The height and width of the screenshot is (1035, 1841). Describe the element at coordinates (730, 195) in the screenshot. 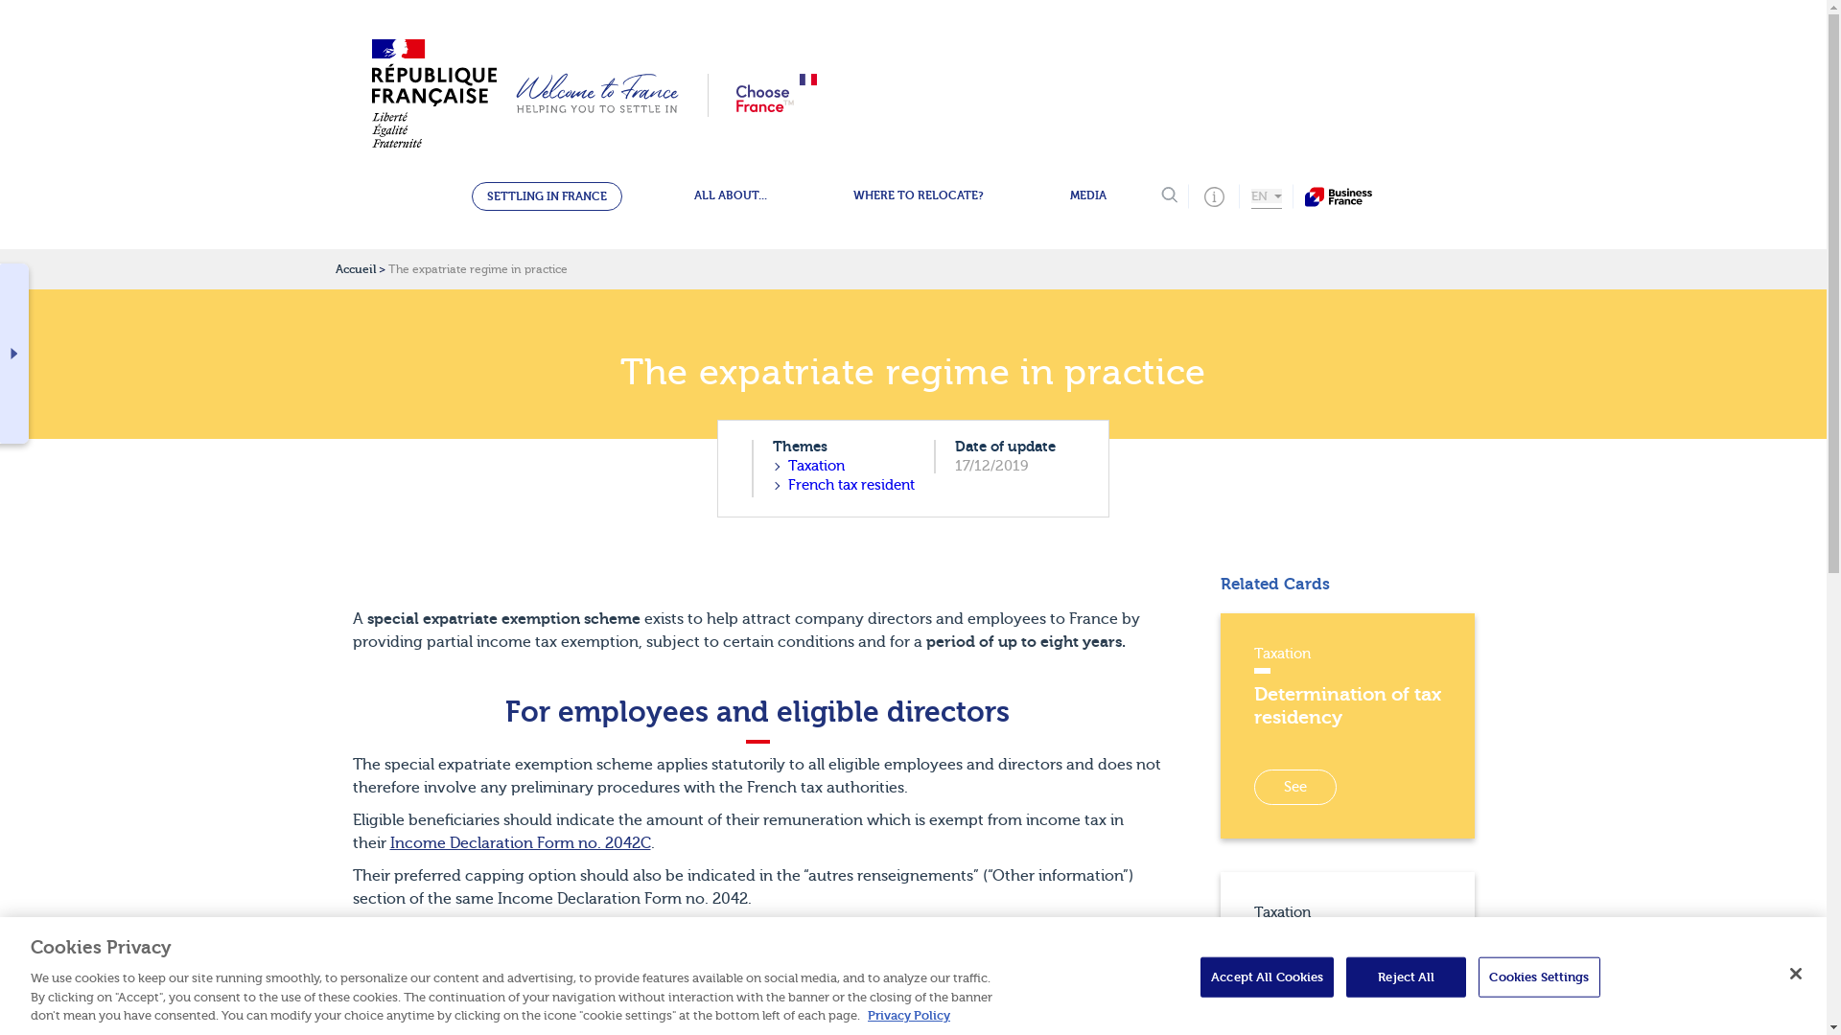

I see `ALL ABOUT...` at that location.